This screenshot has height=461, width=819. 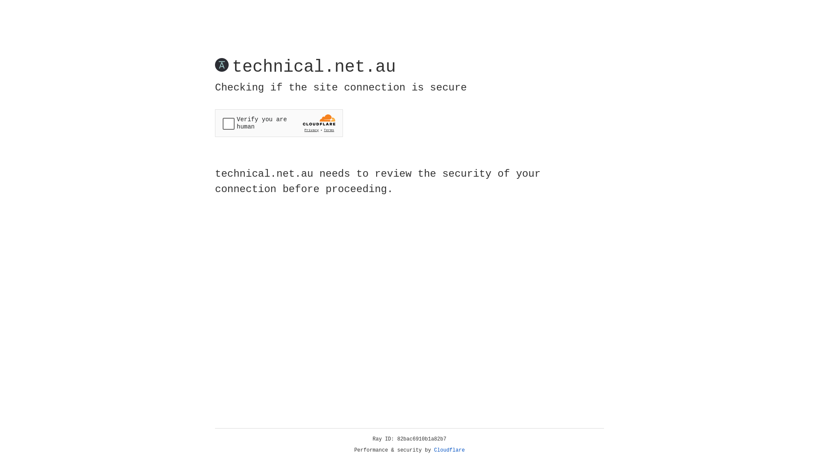 I want to click on Cloudflare, so click(x=450, y=450).